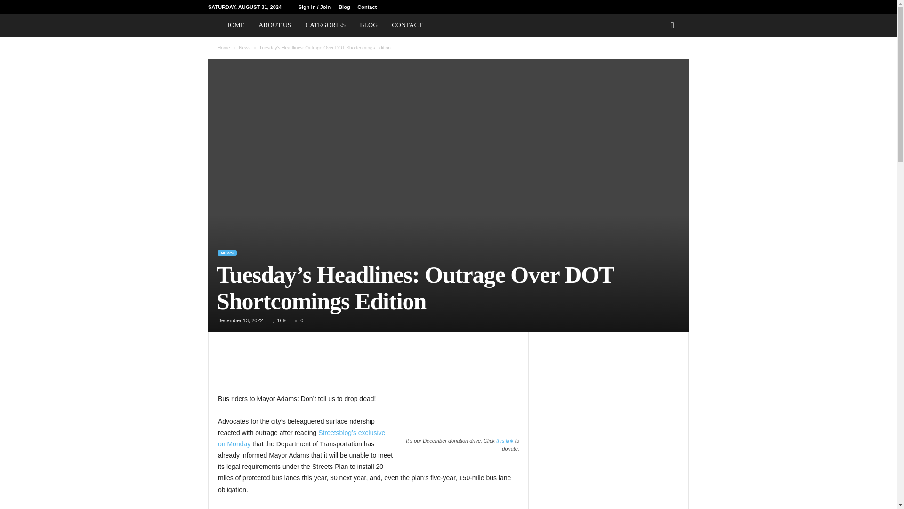 The image size is (904, 509). Describe the element at coordinates (344, 7) in the screenshot. I see `Blog` at that location.